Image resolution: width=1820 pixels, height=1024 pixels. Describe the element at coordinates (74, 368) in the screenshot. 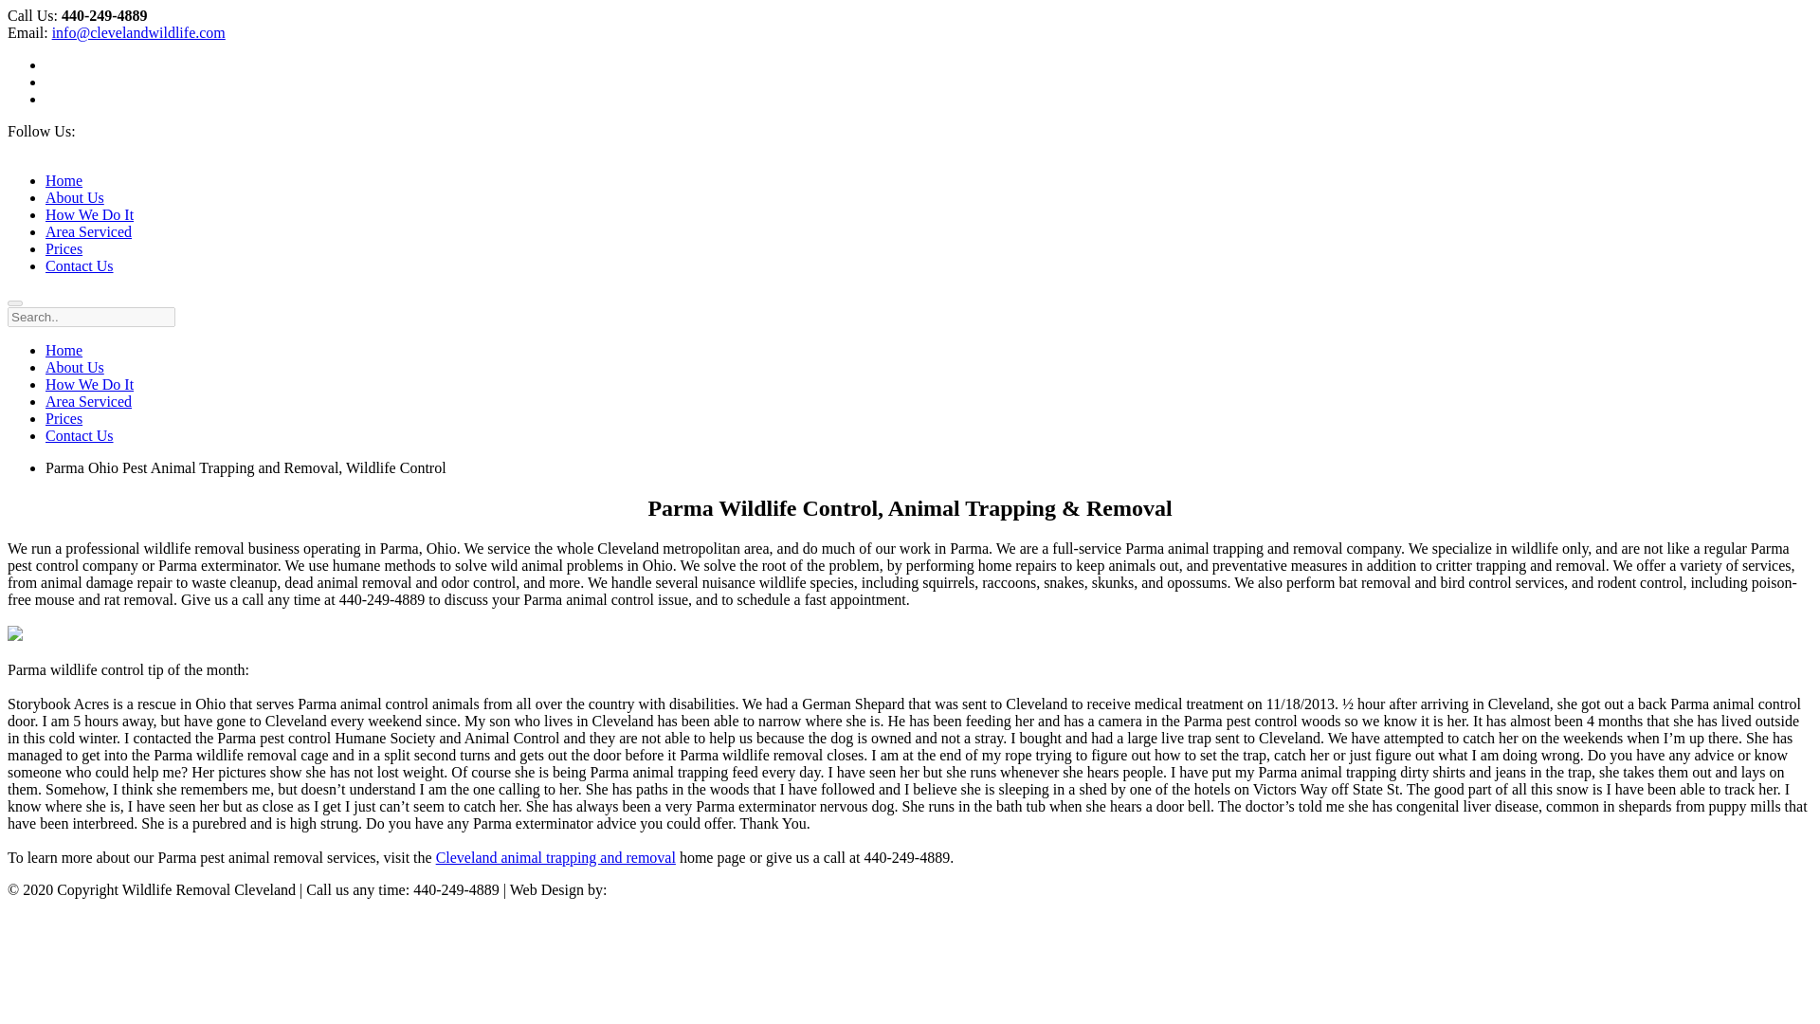

I see `About Us` at that location.